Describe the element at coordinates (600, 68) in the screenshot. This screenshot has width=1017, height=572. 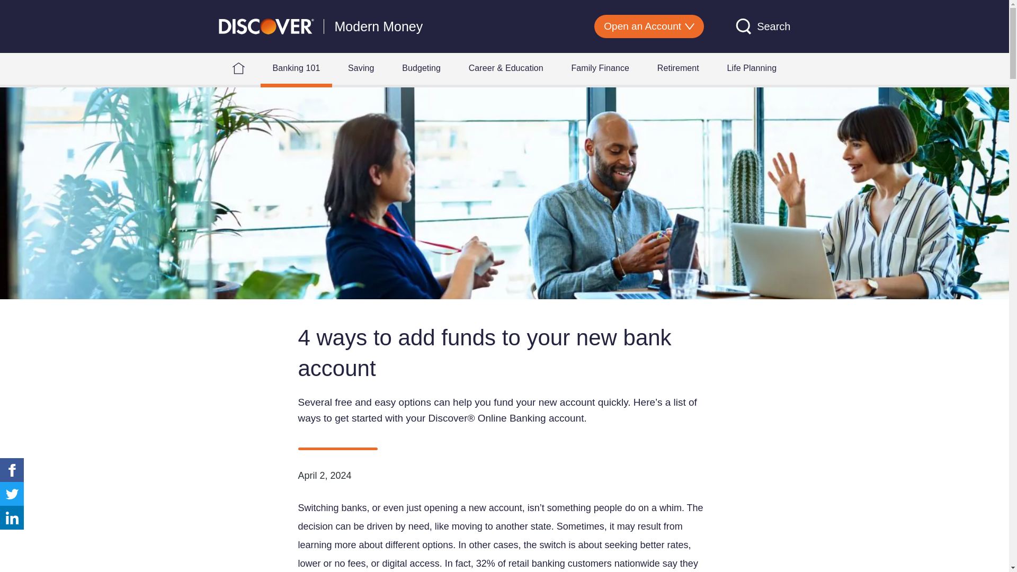
I see `Family Finance` at that location.